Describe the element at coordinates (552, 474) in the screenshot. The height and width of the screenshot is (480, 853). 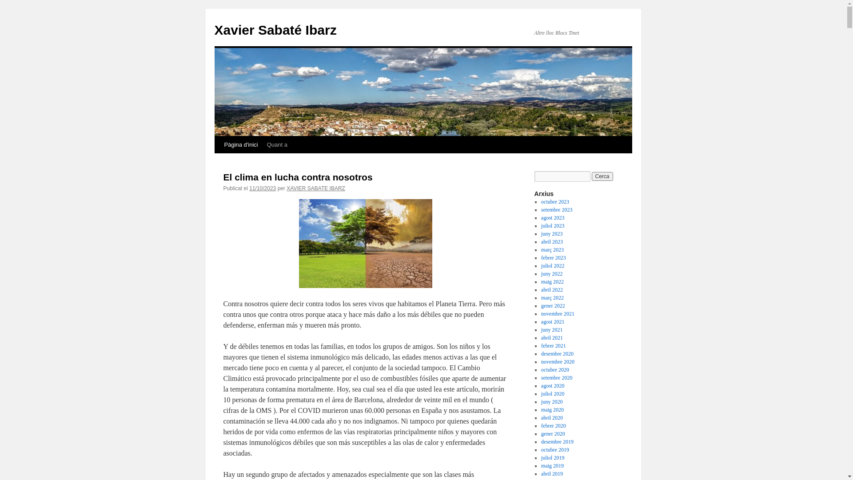
I see `abril 2019` at that location.